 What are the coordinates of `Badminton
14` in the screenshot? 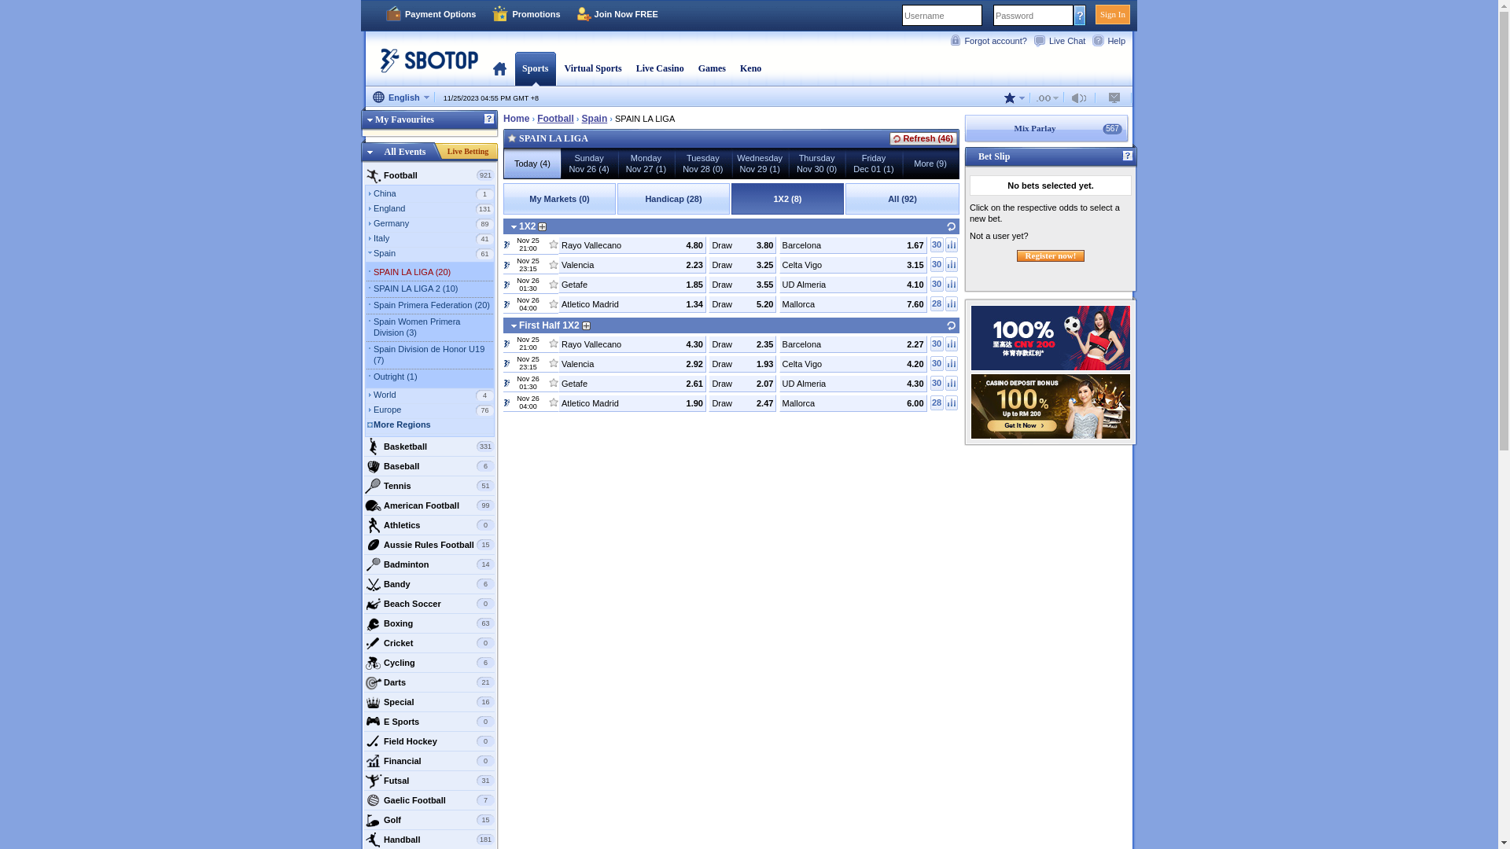 It's located at (429, 564).